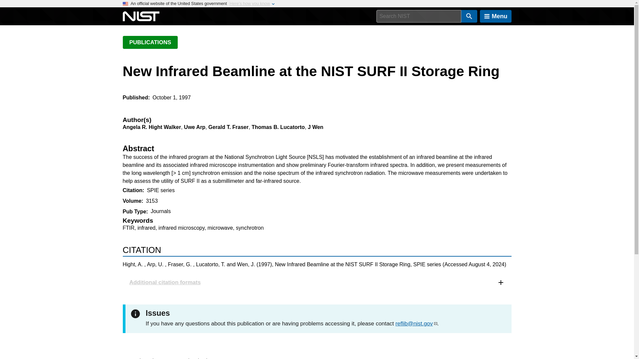 This screenshot has height=359, width=639. Describe the element at coordinates (141, 16) in the screenshot. I see `National Institute of Standards and Technology` at that location.